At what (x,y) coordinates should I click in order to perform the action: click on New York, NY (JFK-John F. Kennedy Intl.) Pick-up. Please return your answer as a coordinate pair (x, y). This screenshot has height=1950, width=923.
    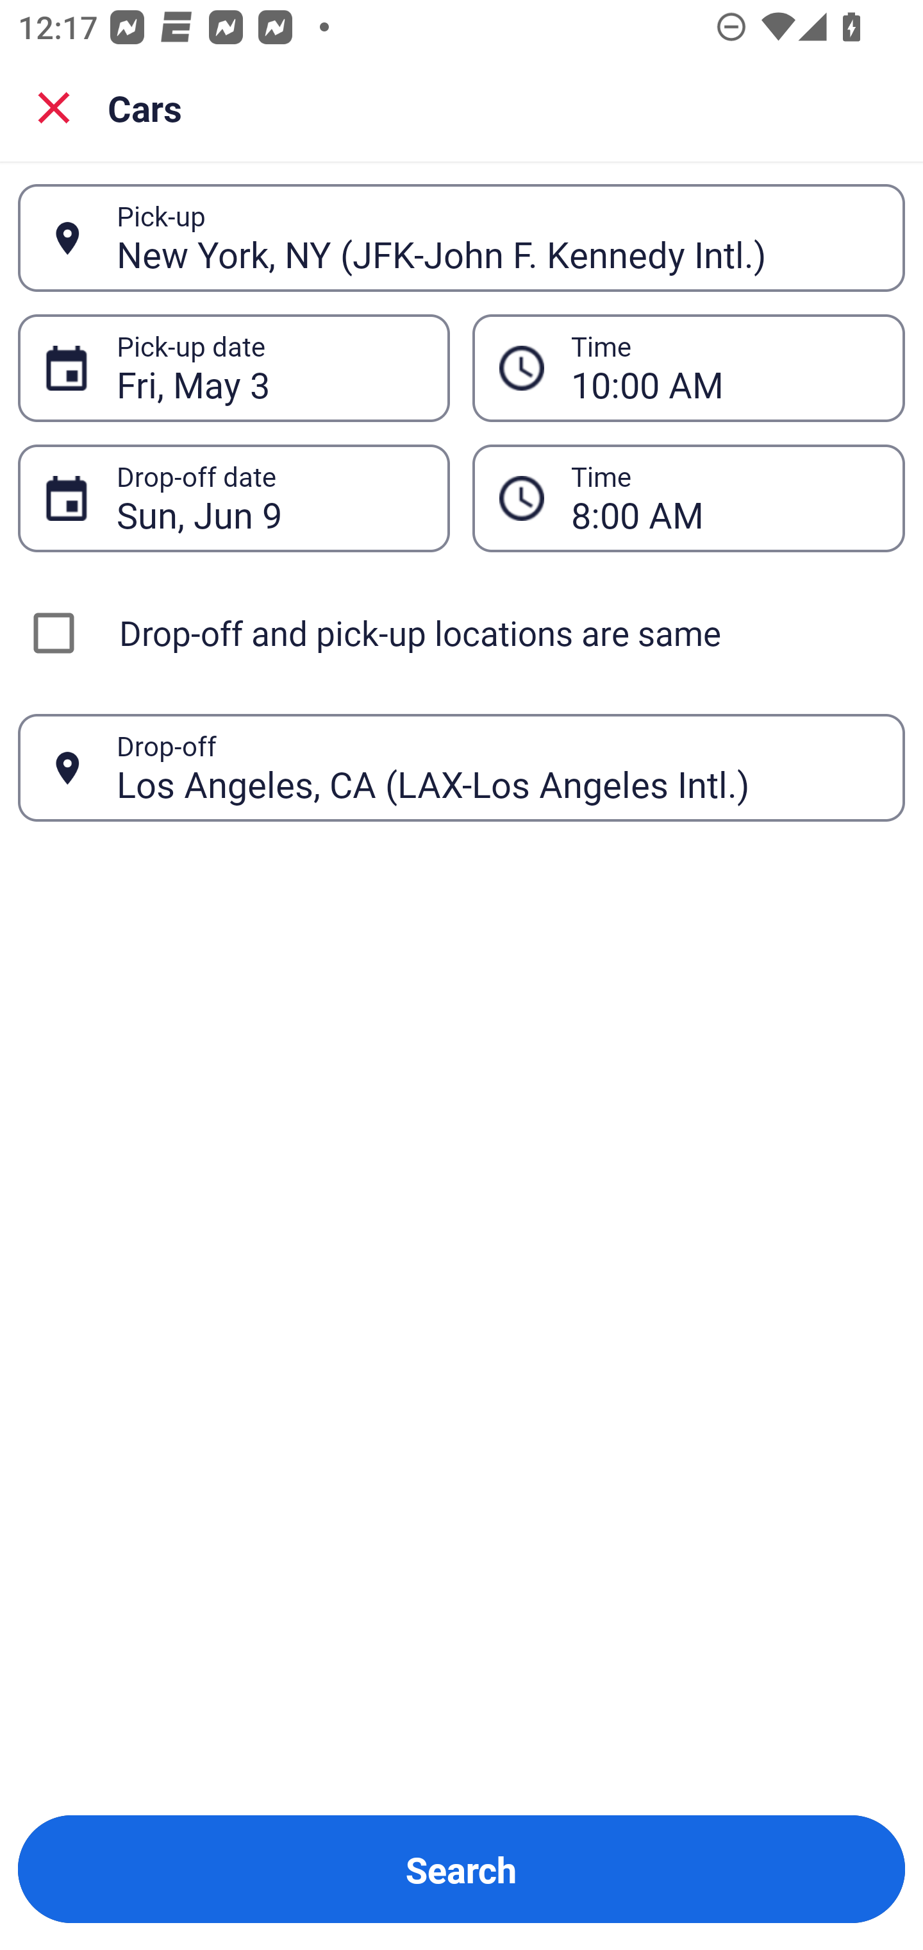
    Looking at the image, I should click on (462, 237).